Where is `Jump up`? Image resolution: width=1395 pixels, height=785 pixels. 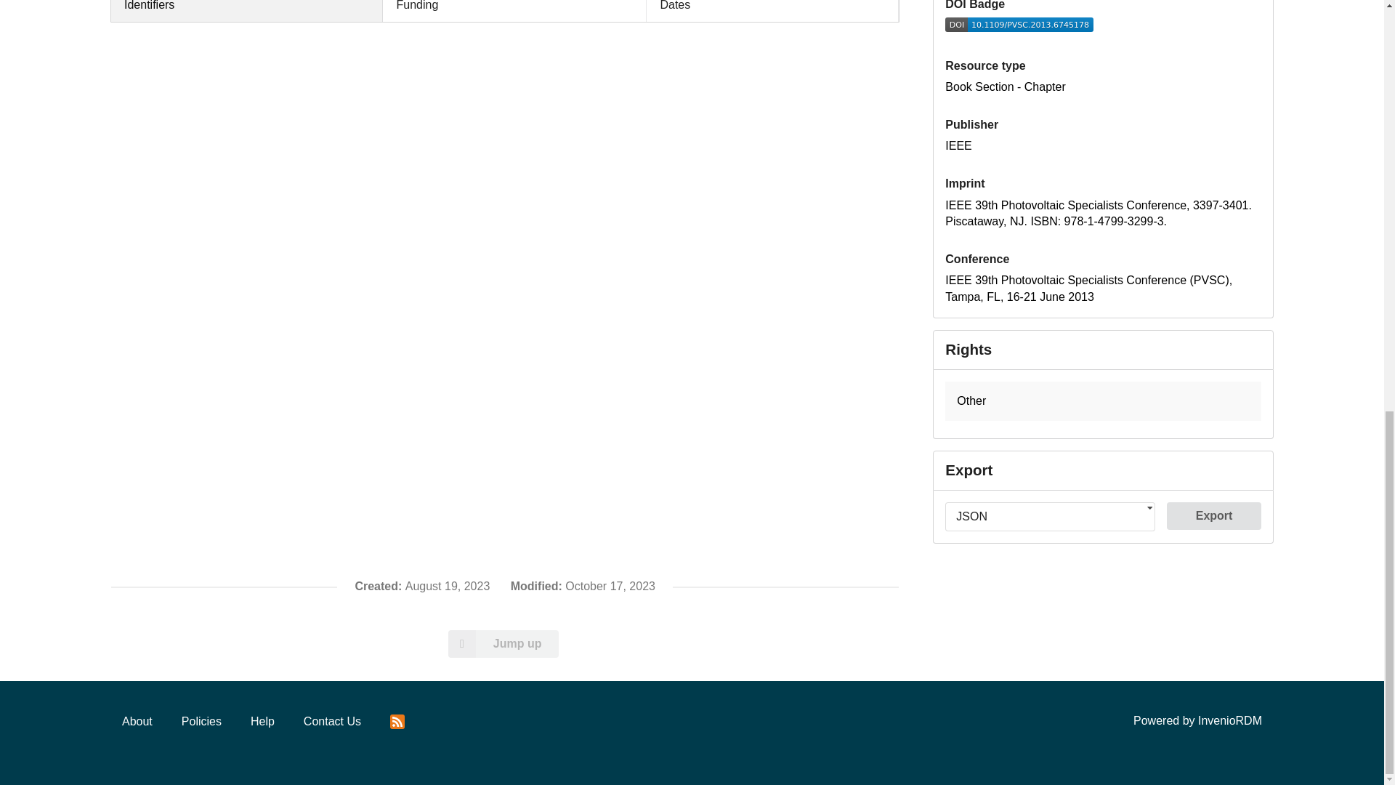 Jump up is located at coordinates (503, 644).